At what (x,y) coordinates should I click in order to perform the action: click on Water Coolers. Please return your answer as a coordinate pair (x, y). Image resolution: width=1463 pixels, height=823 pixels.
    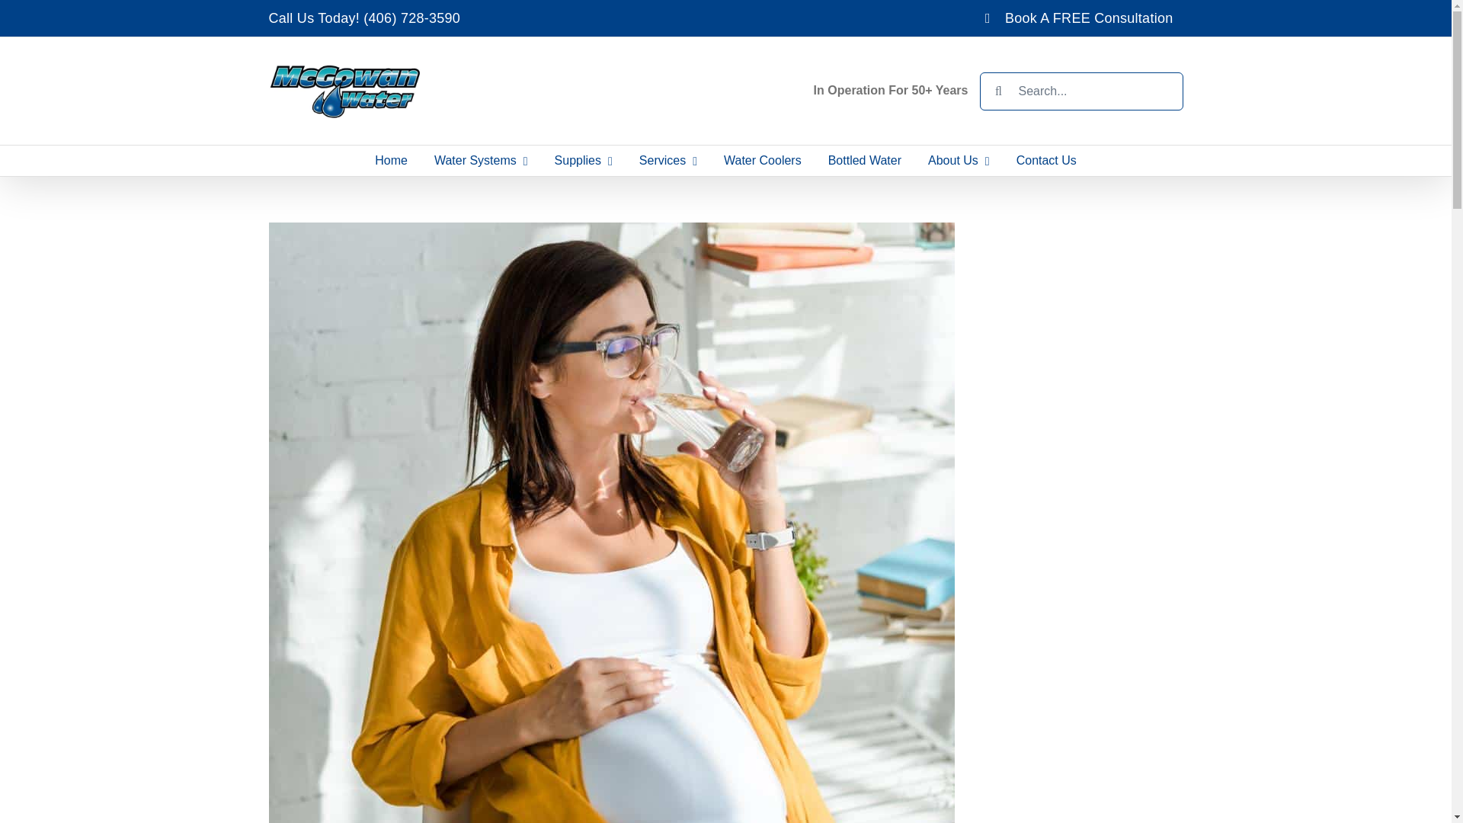
    Looking at the image, I should click on (763, 161).